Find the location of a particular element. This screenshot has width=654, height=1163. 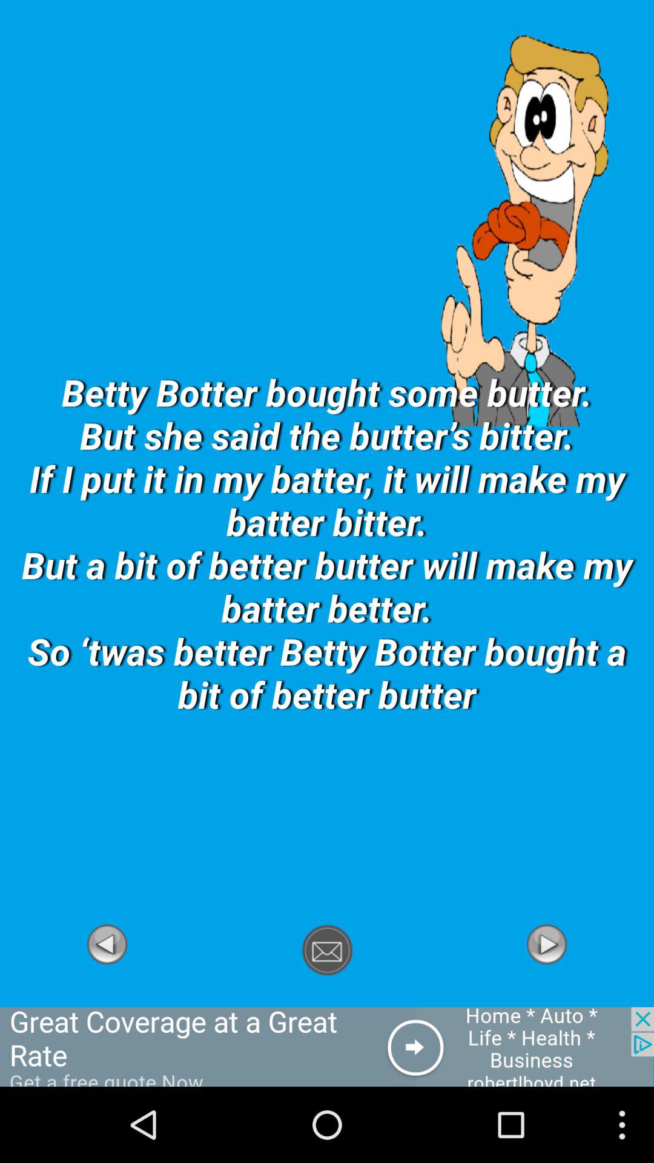

play option is located at coordinates (107, 1000).